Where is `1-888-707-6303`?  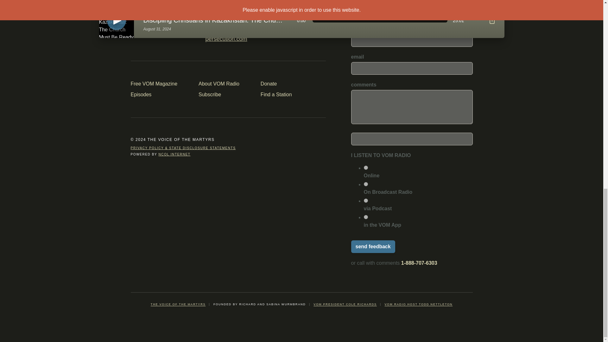 1-888-707-6303 is located at coordinates (265, 36).